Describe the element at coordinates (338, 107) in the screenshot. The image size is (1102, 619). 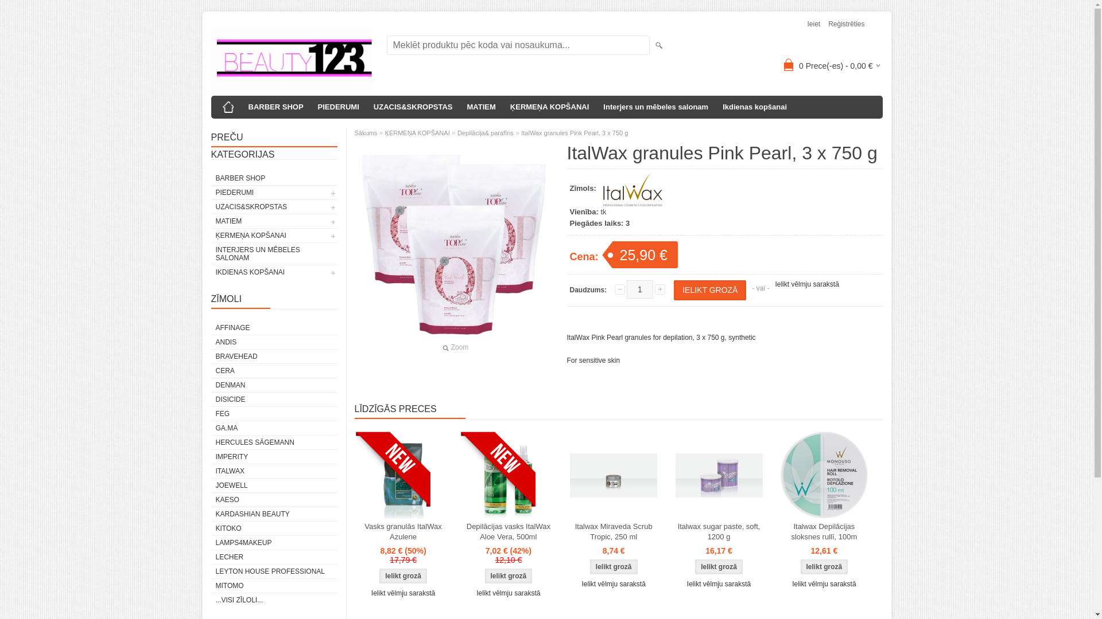
I see `PIEDERUMI` at that location.